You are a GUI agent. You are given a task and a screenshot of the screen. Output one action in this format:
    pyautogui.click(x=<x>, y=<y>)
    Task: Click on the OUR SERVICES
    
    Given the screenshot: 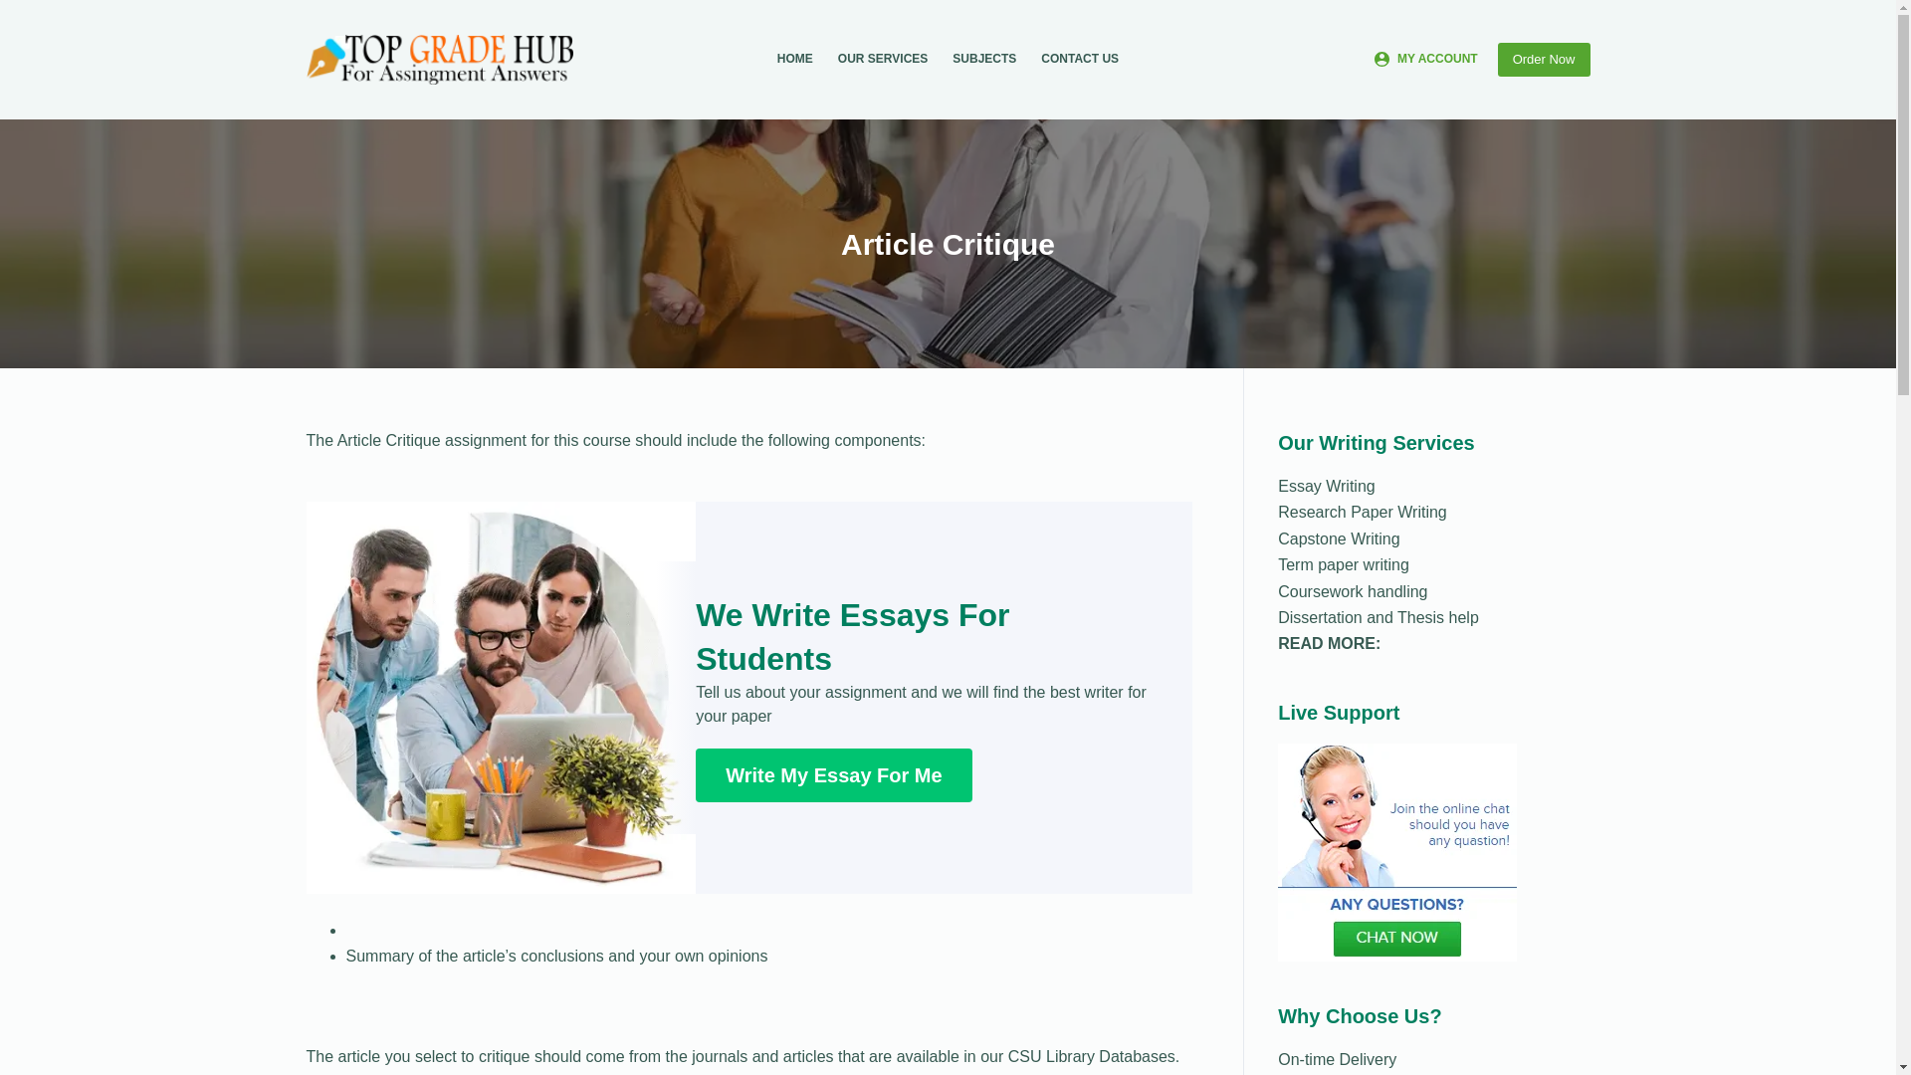 What is the action you would take?
    pyautogui.click(x=882, y=60)
    